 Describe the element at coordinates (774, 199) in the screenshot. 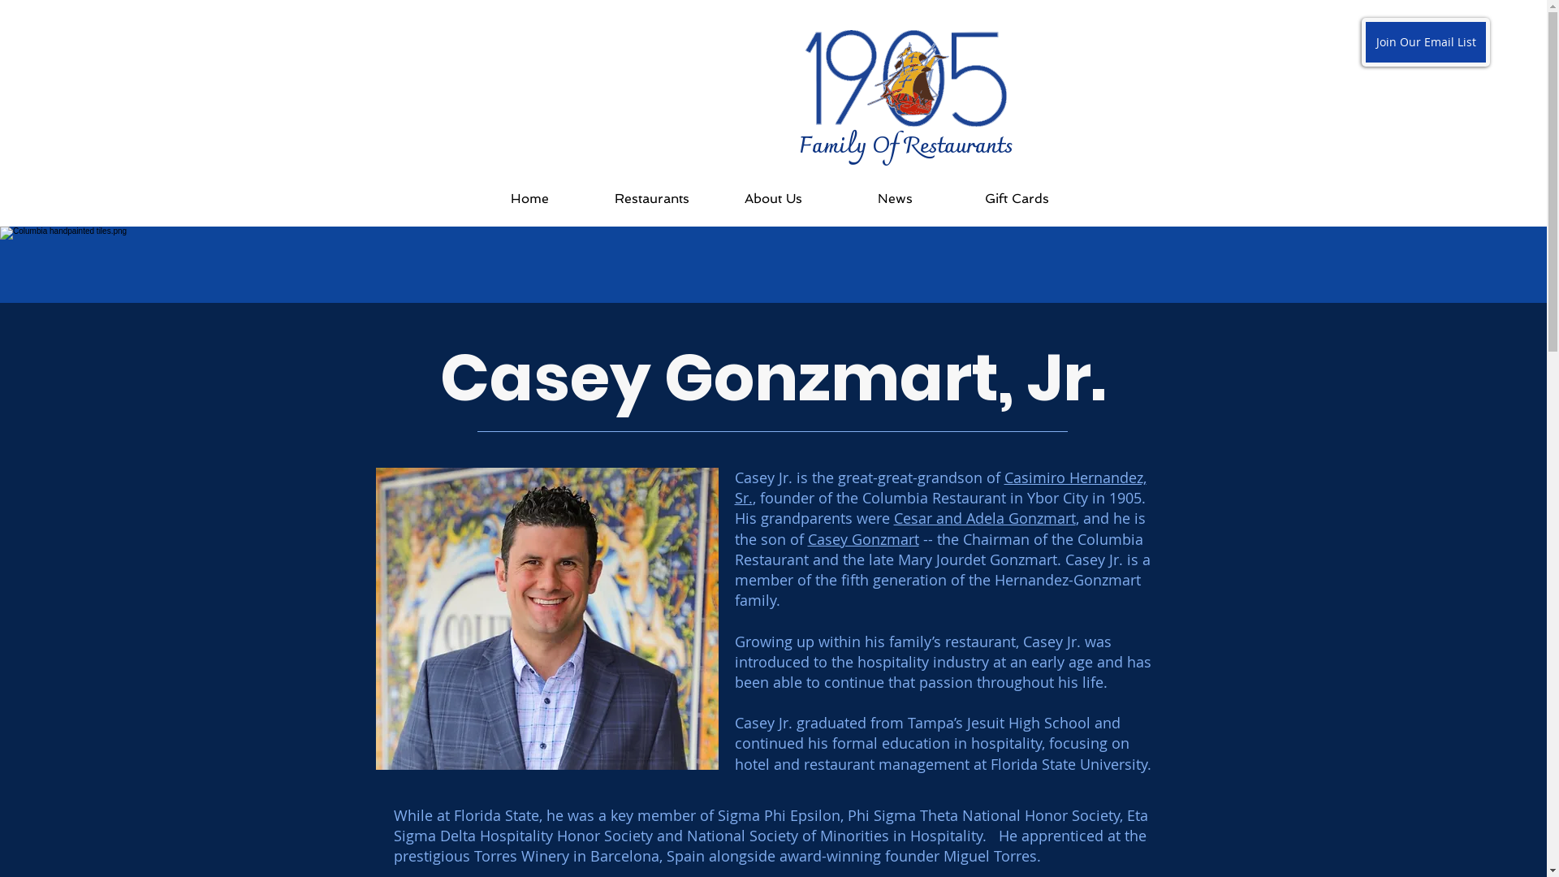

I see `About Us` at that location.